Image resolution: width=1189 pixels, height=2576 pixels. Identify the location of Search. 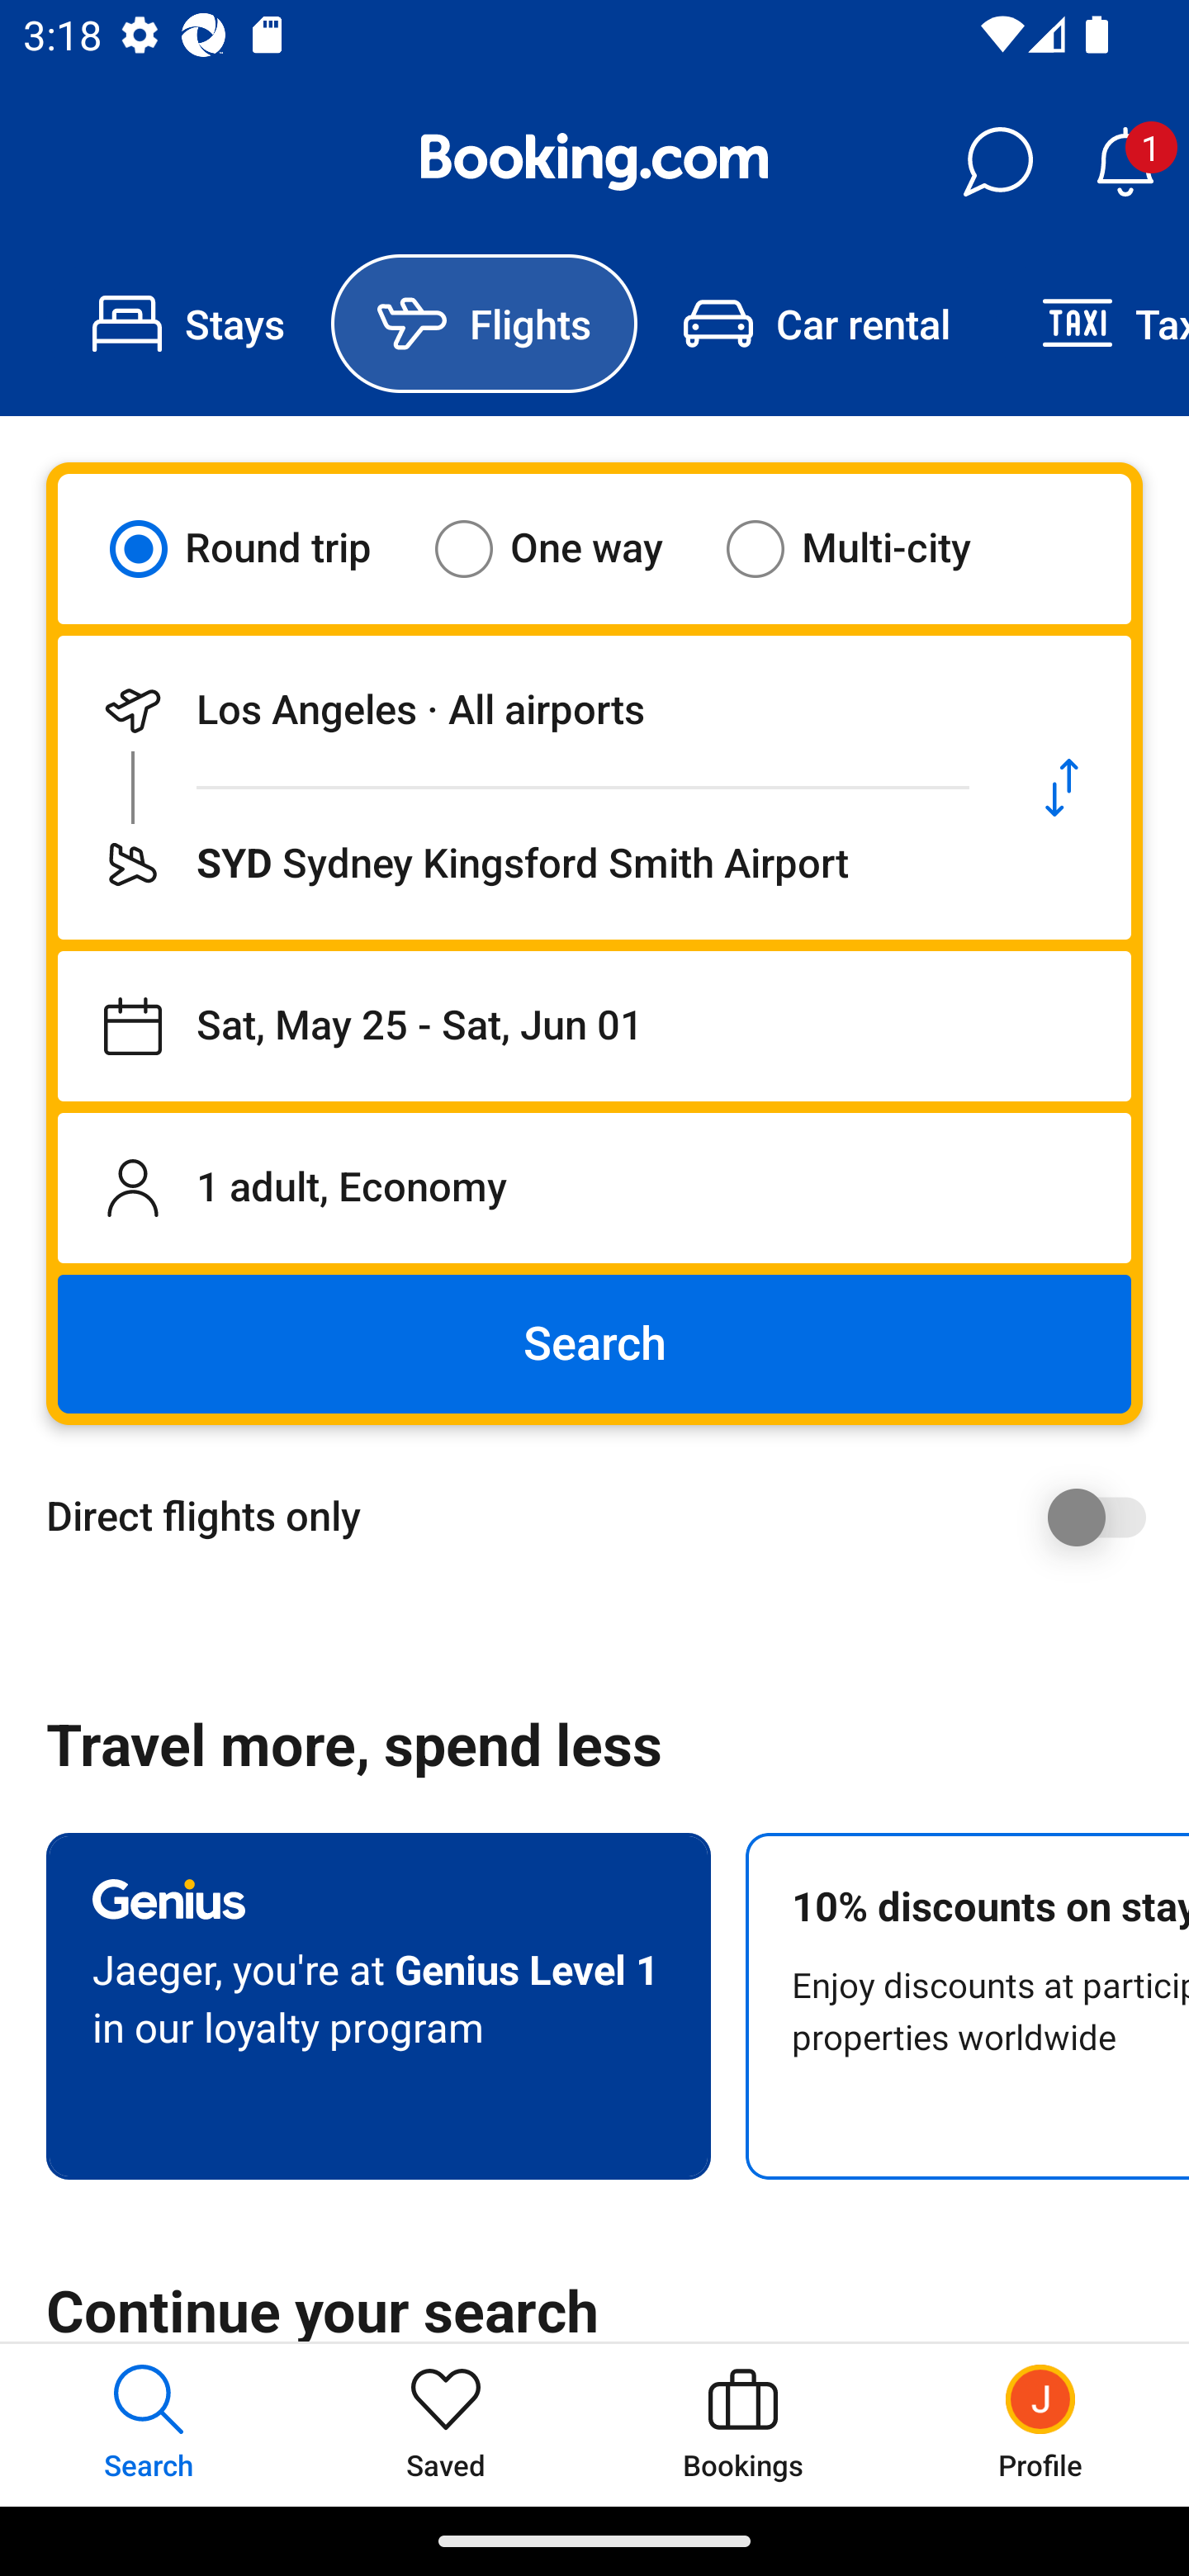
(594, 1344).